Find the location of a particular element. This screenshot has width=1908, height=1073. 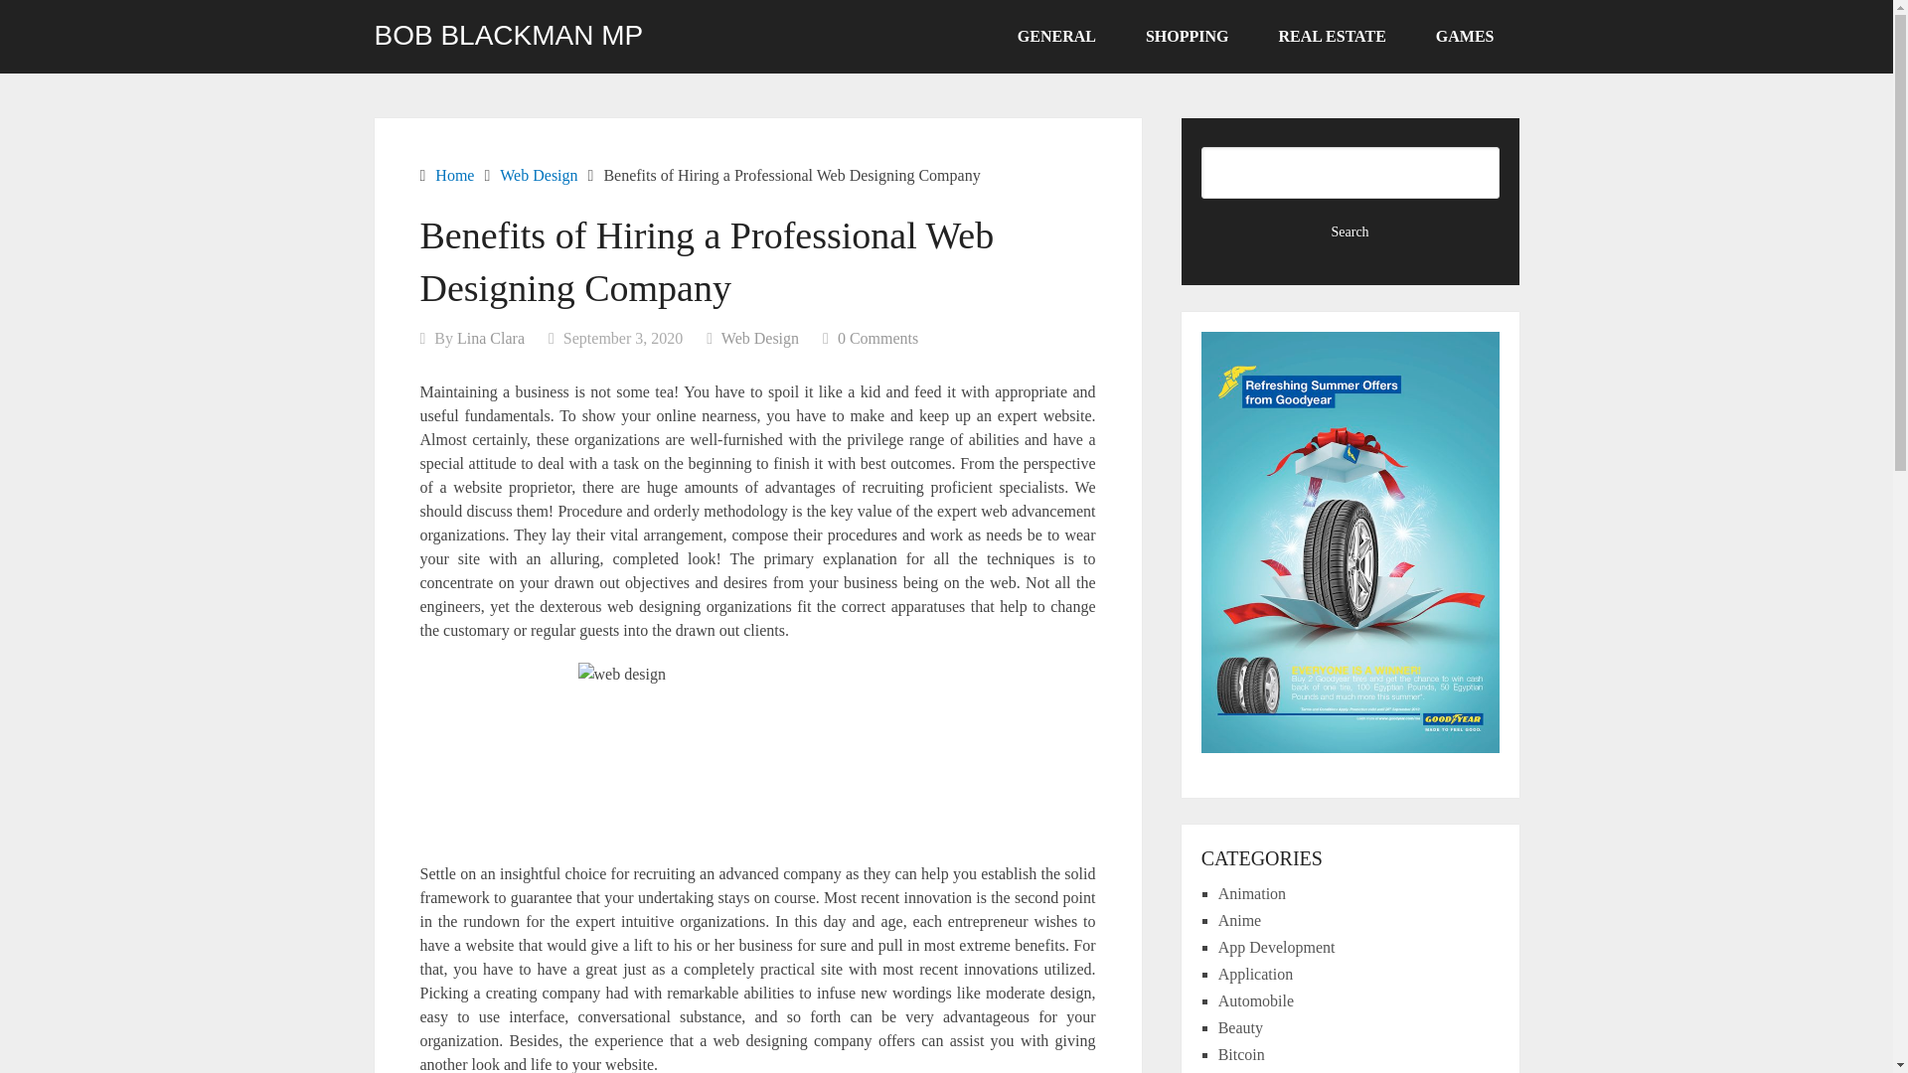

Application is located at coordinates (1256, 974).